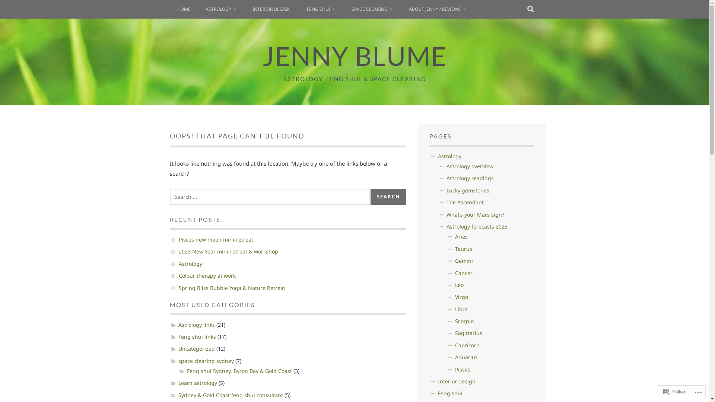  Describe the element at coordinates (221, 9) in the screenshot. I see `ASTROLOGY` at that location.